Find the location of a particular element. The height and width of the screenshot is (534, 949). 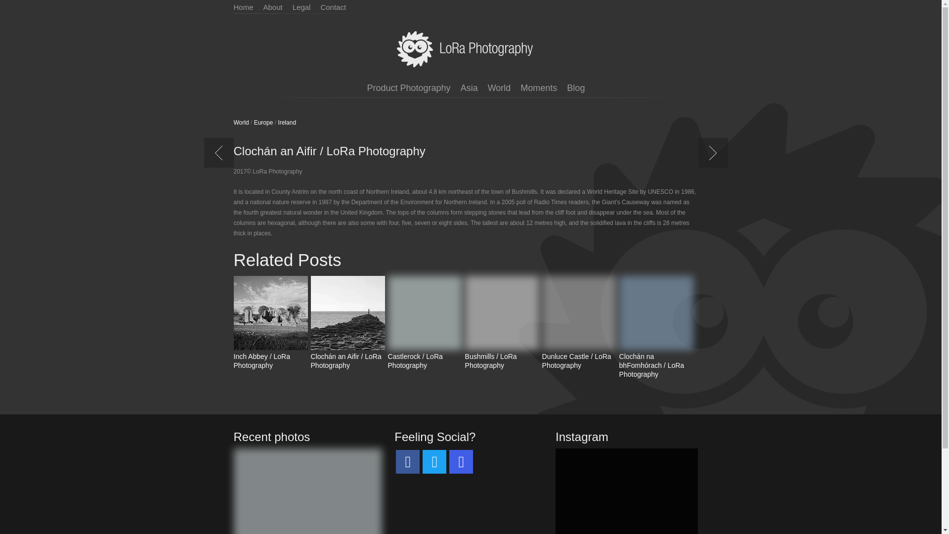

Contact is located at coordinates (338, 7).